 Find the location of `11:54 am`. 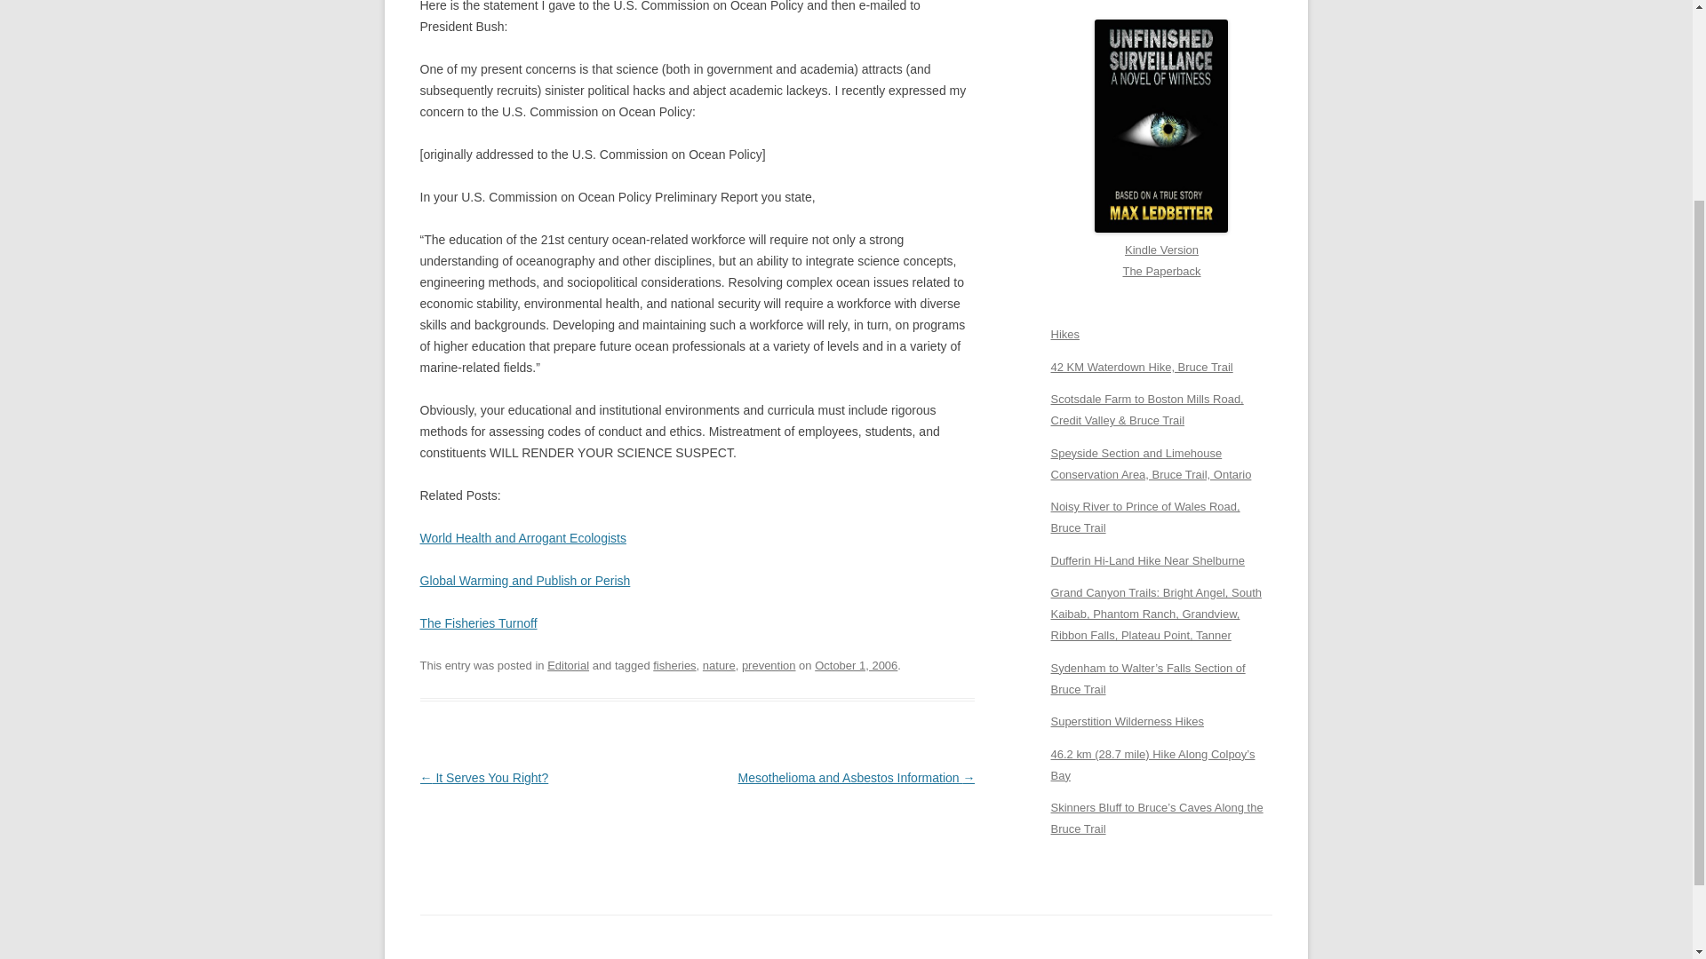

11:54 am is located at coordinates (856, 665).